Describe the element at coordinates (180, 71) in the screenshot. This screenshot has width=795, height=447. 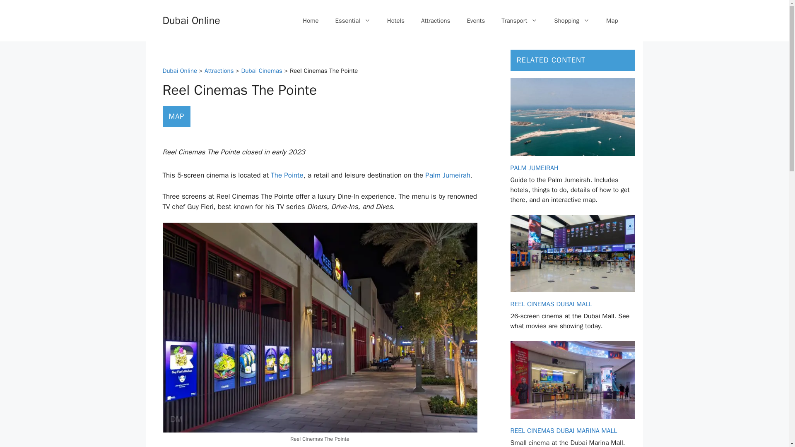
I see `Go to Dubai Online.` at that location.